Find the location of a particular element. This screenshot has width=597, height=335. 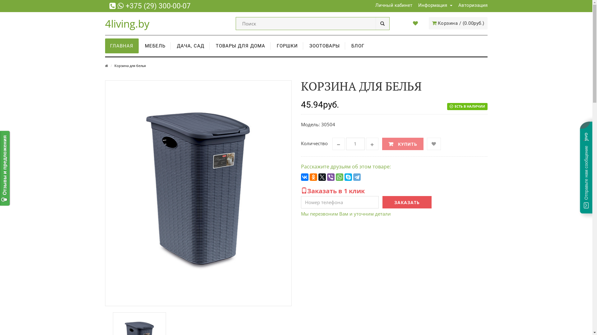

+375 (29) 300-00-07 is located at coordinates (158, 6).